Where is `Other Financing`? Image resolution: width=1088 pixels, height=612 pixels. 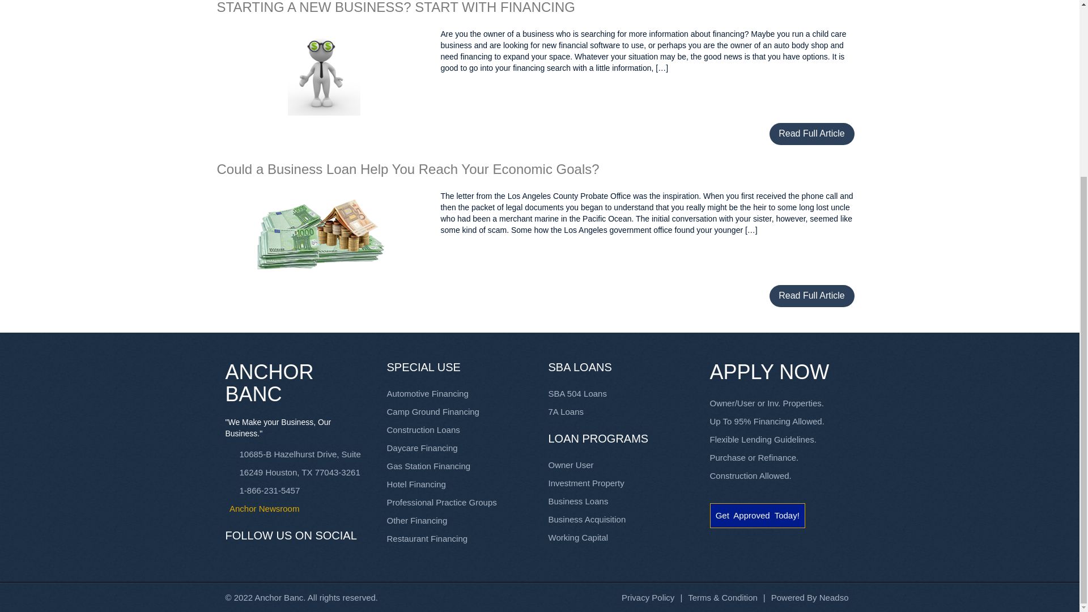
Other Financing is located at coordinates (416, 520).